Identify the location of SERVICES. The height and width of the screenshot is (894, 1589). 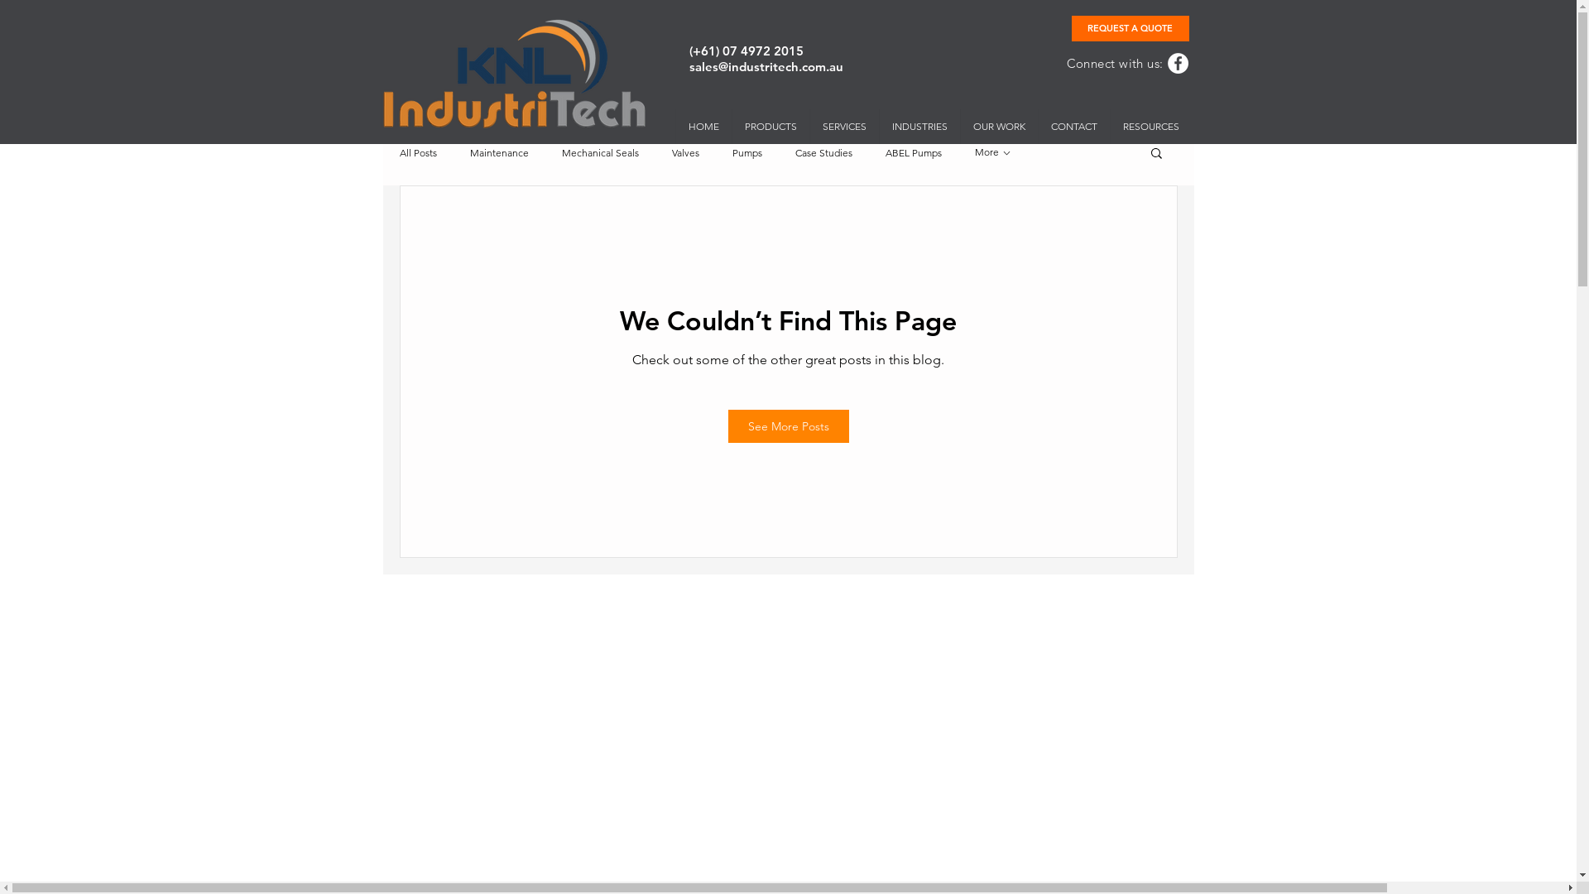
(844, 127).